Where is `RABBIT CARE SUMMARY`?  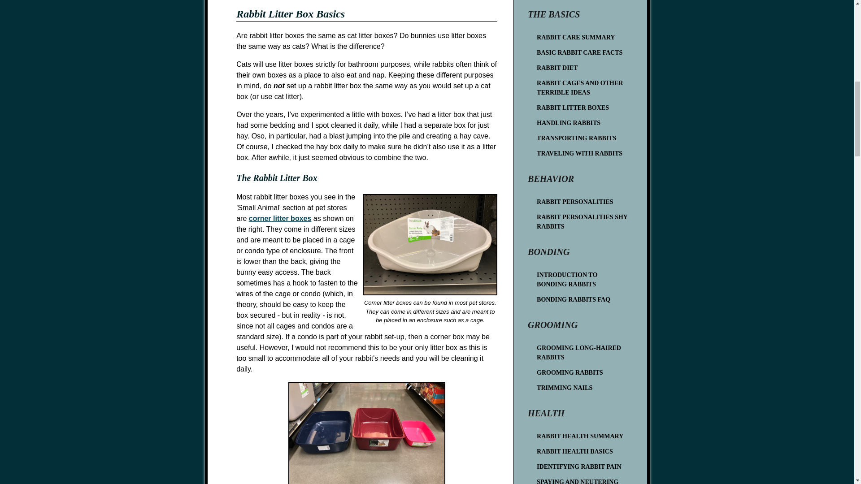 RABBIT CARE SUMMARY is located at coordinates (582, 36).